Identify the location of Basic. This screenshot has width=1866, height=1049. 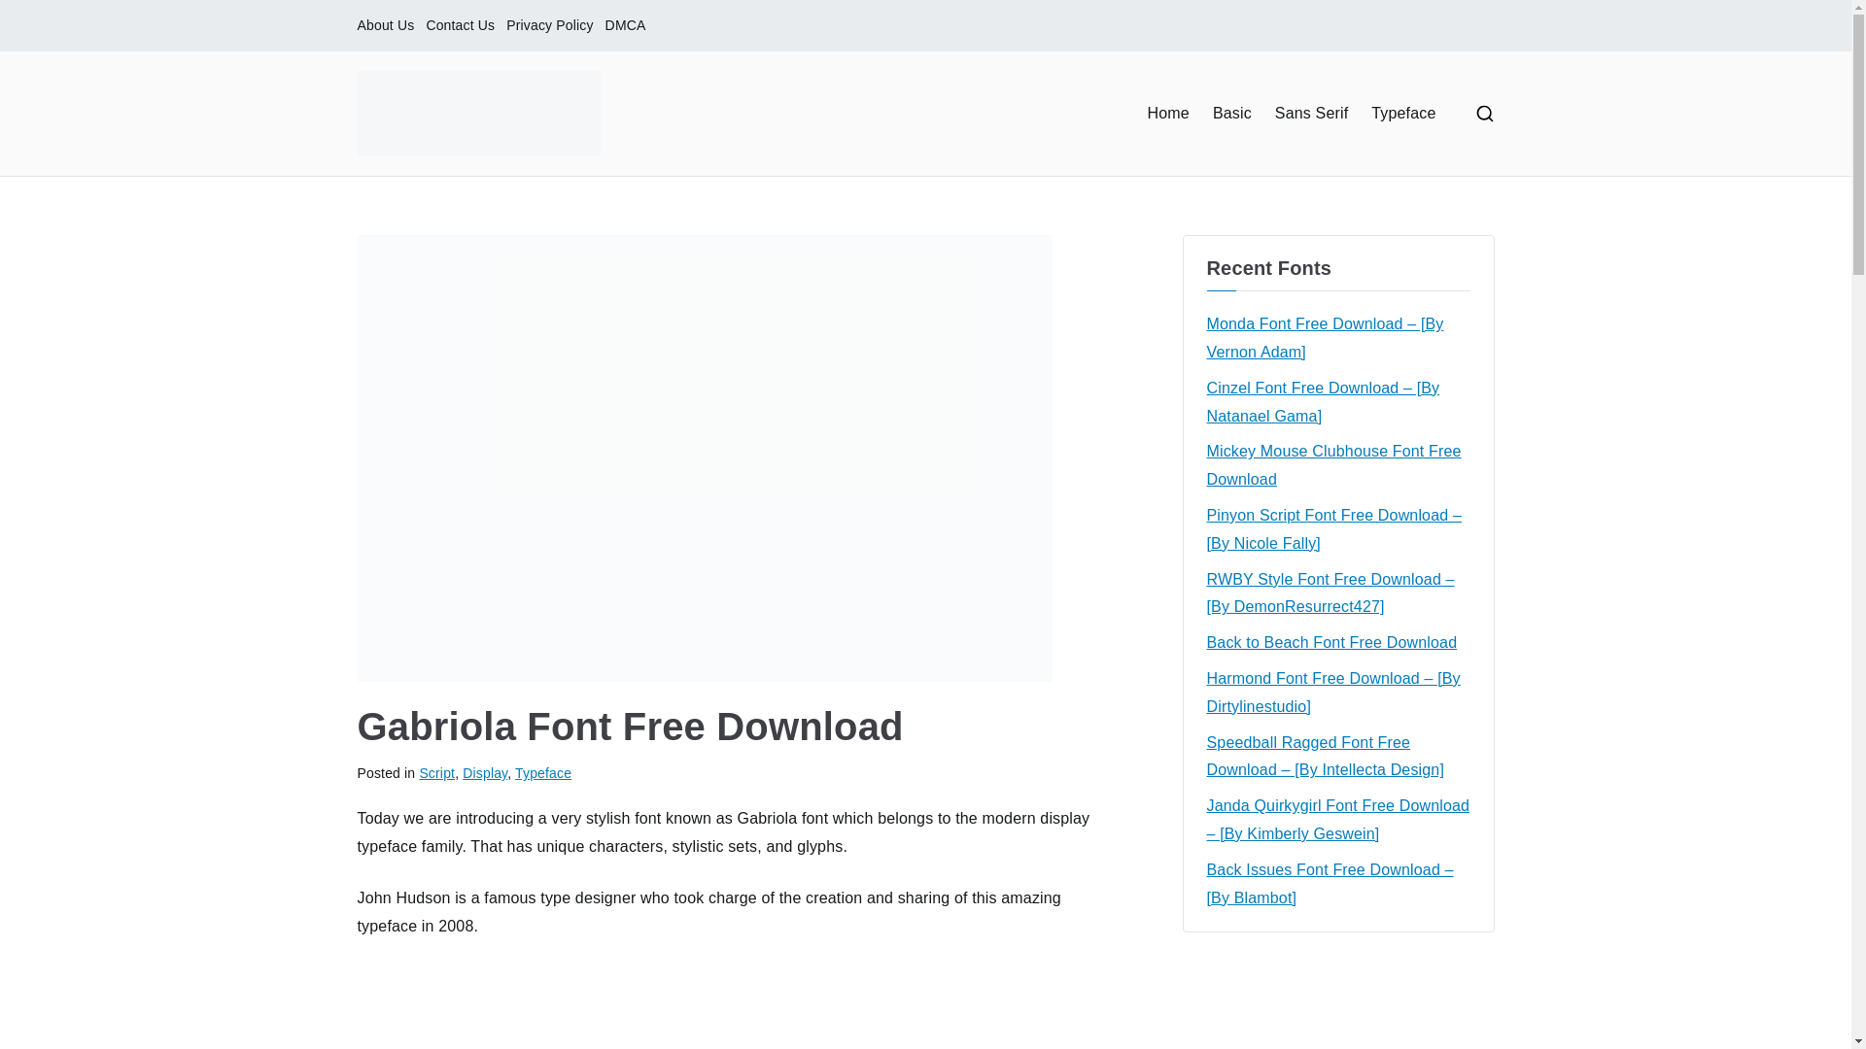
(1232, 113).